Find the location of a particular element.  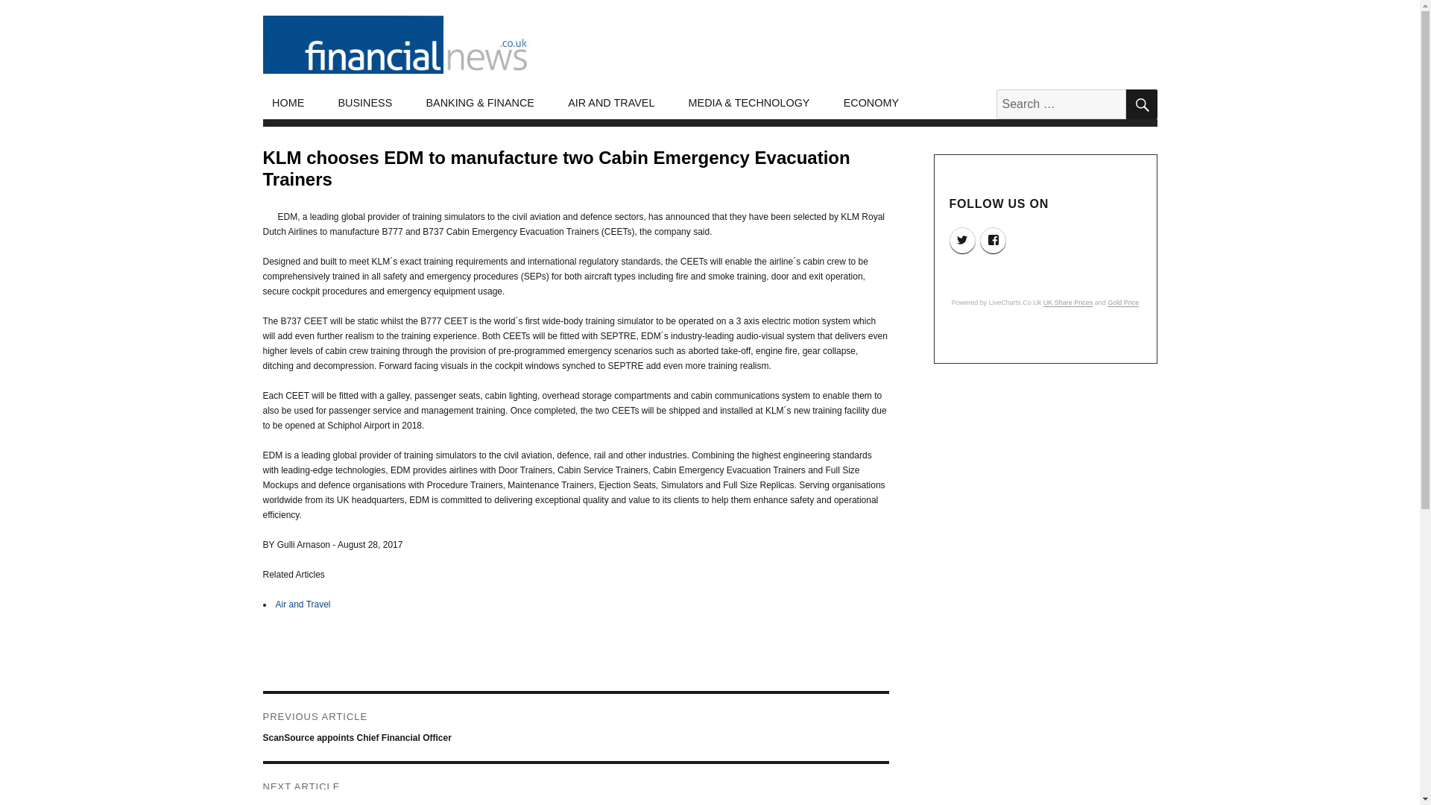

HOME is located at coordinates (288, 103).